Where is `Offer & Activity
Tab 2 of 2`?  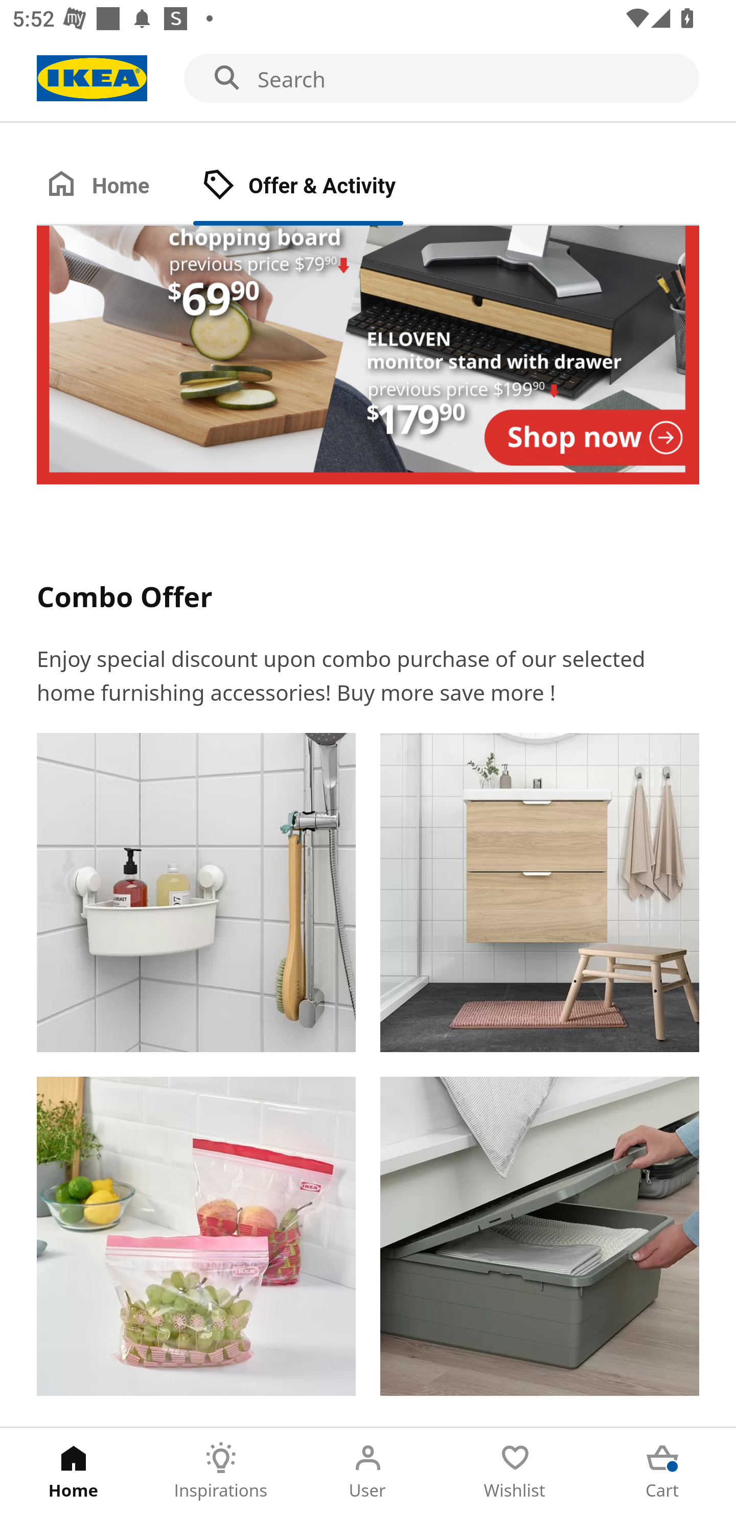
Offer & Activity
Tab 2 of 2 is located at coordinates (316, 186).